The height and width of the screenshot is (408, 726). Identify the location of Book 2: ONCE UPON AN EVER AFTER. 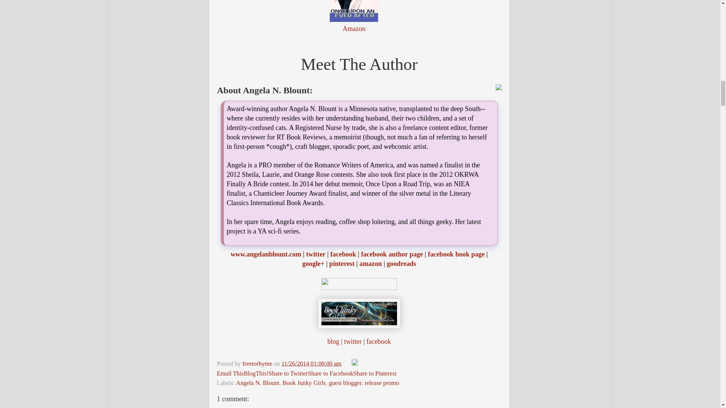
(354, 11).